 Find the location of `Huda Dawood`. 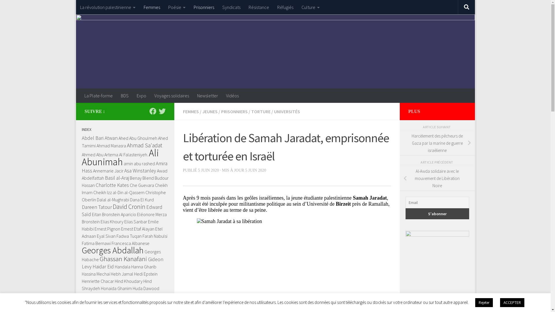

Huda Dawood is located at coordinates (146, 288).